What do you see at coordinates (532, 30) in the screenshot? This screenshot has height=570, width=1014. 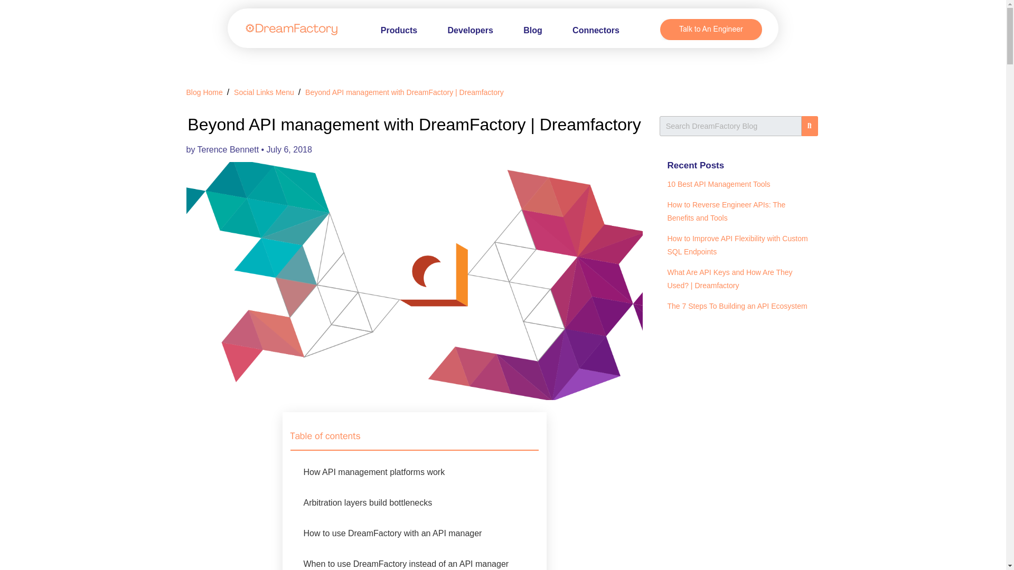 I see `Blog` at bounding box center [532, 30].